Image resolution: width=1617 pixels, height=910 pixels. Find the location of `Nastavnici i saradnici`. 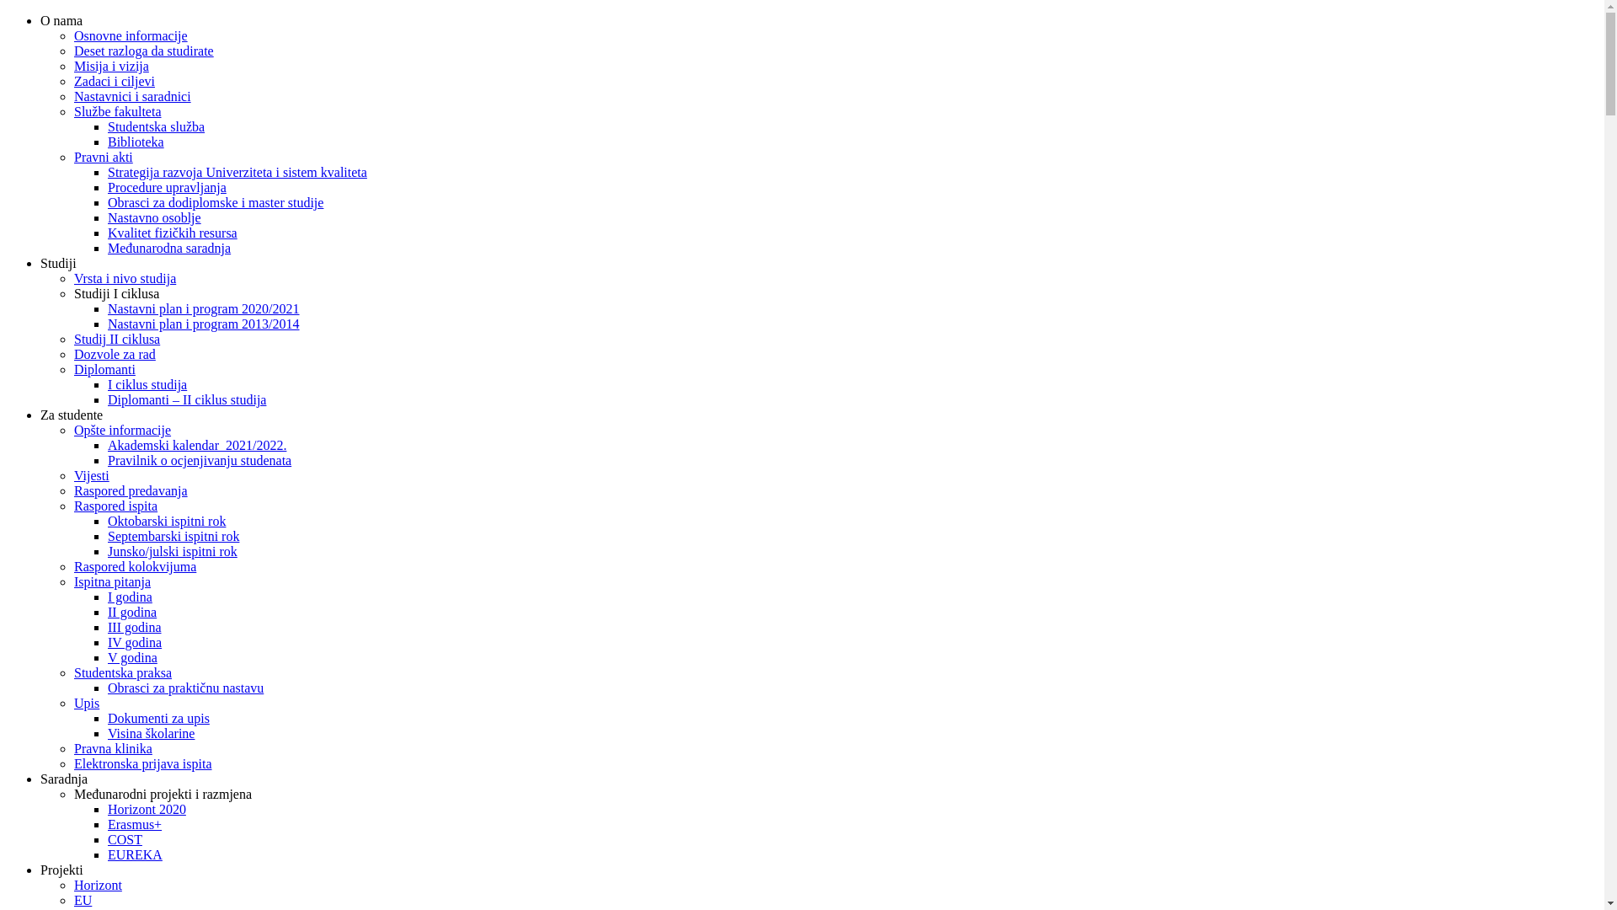

Nastavnici i saradnici is located at coordinates (133, 96).